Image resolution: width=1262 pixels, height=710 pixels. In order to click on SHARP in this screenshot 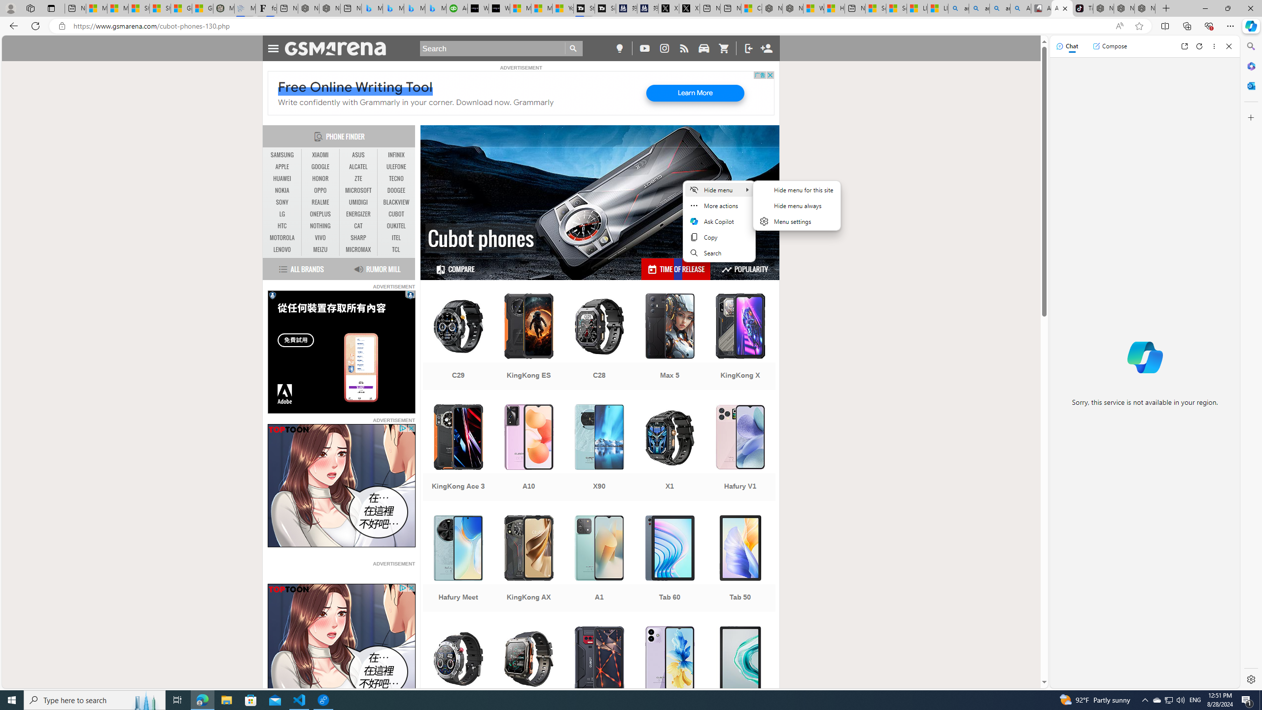, I will do `click(358, 238)`.